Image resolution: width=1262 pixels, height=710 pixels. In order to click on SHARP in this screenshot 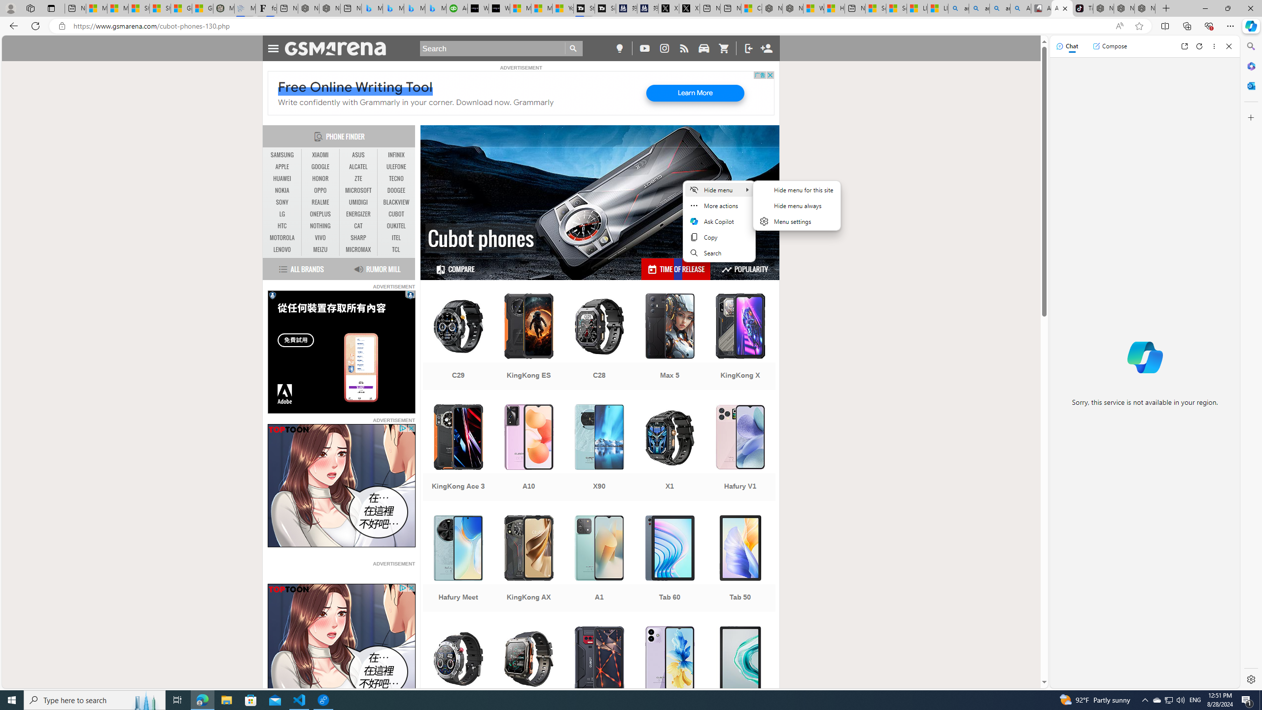, I will do `click(358, 238)`.